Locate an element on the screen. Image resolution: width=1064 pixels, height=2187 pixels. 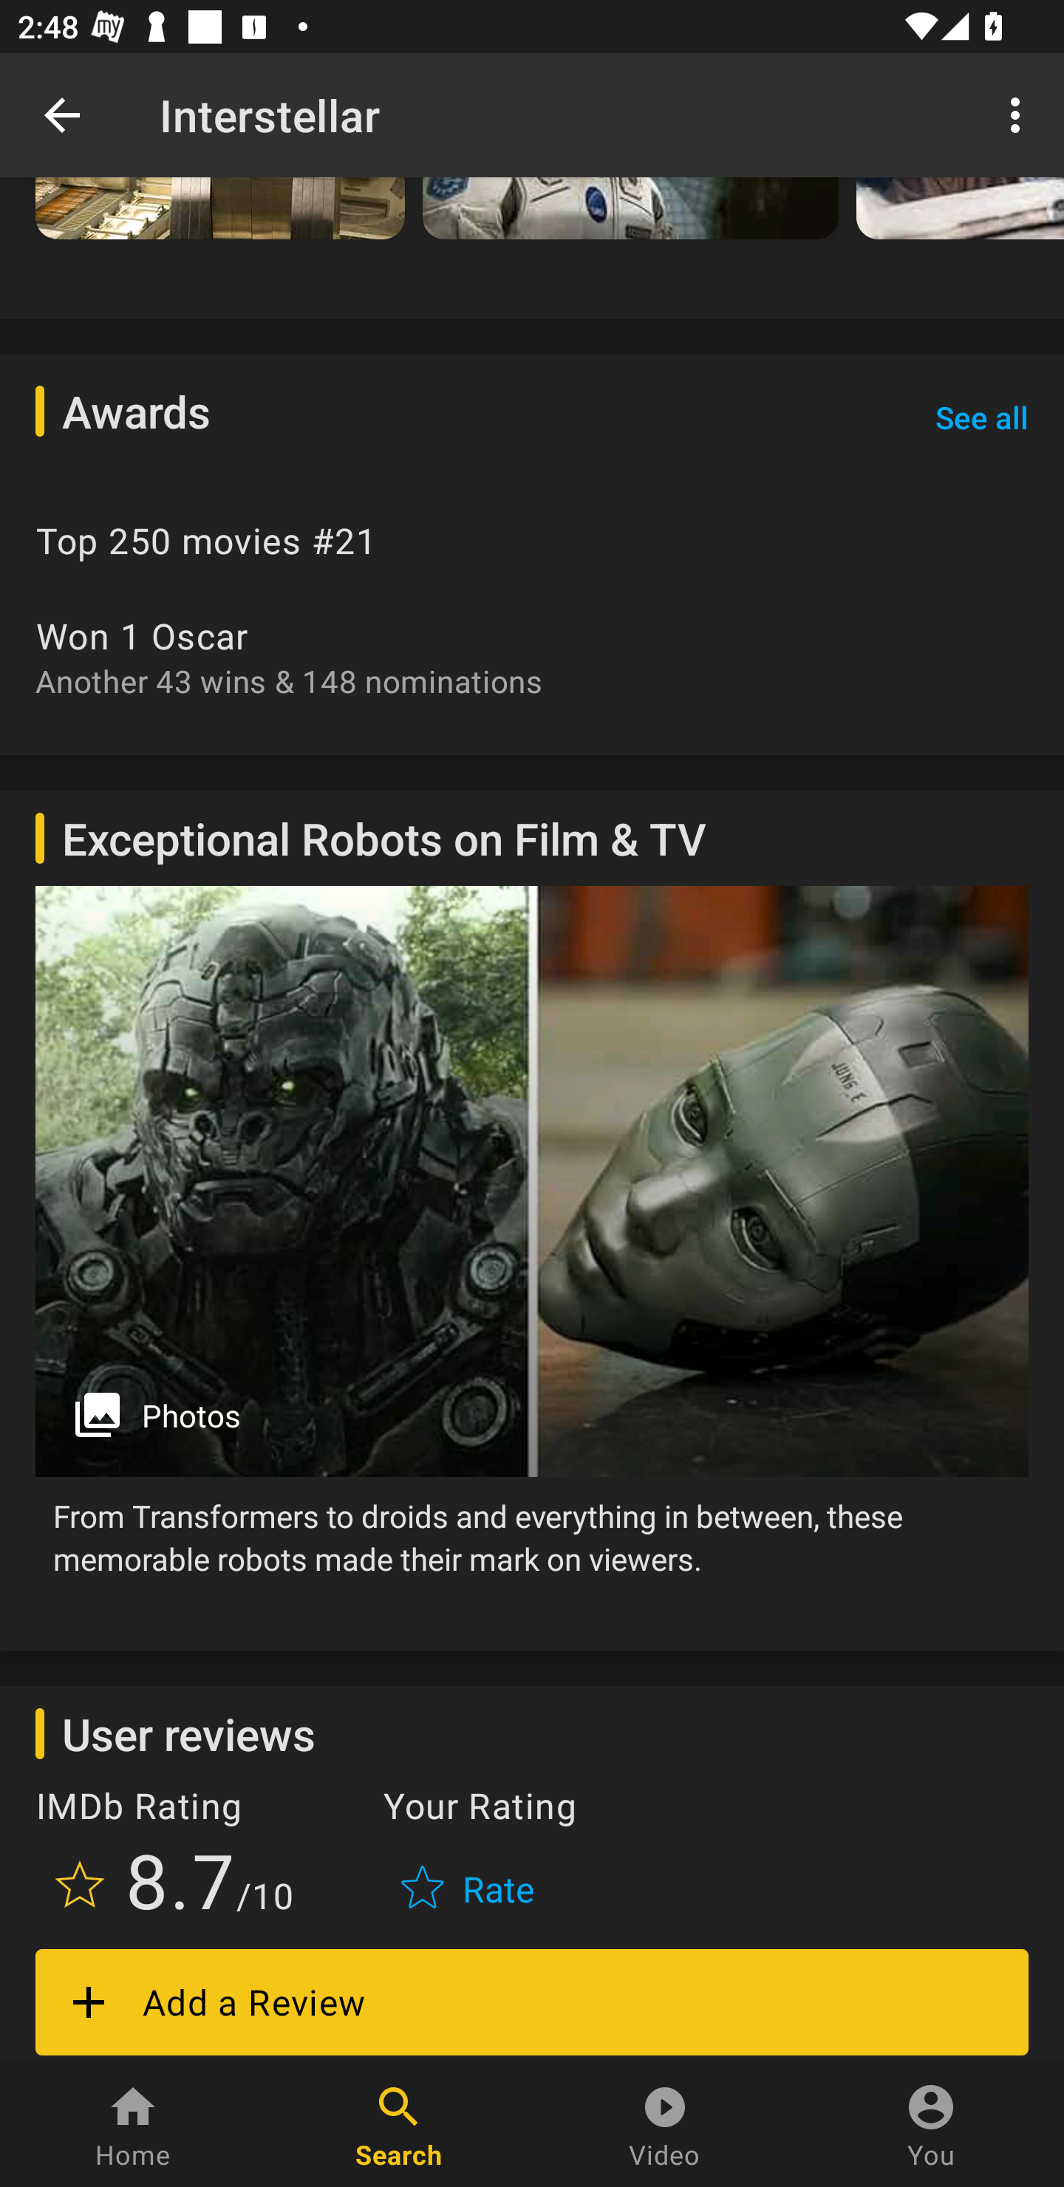
Home is located at coordinates (133, 2125).